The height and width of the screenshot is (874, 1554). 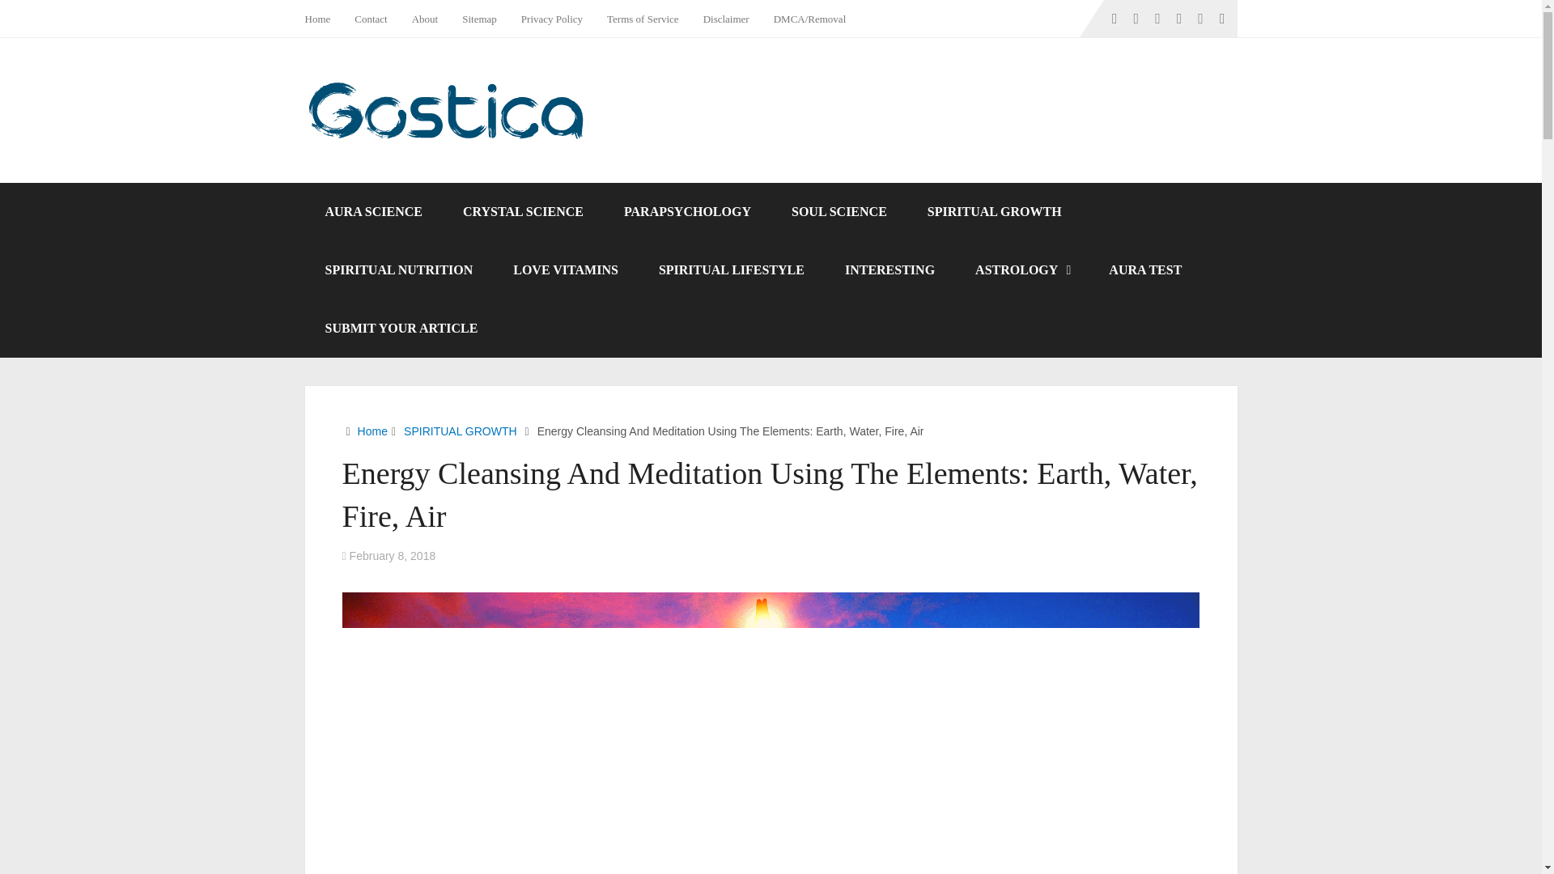 I want to click on Disclaimer, so click(x=726, y=19).